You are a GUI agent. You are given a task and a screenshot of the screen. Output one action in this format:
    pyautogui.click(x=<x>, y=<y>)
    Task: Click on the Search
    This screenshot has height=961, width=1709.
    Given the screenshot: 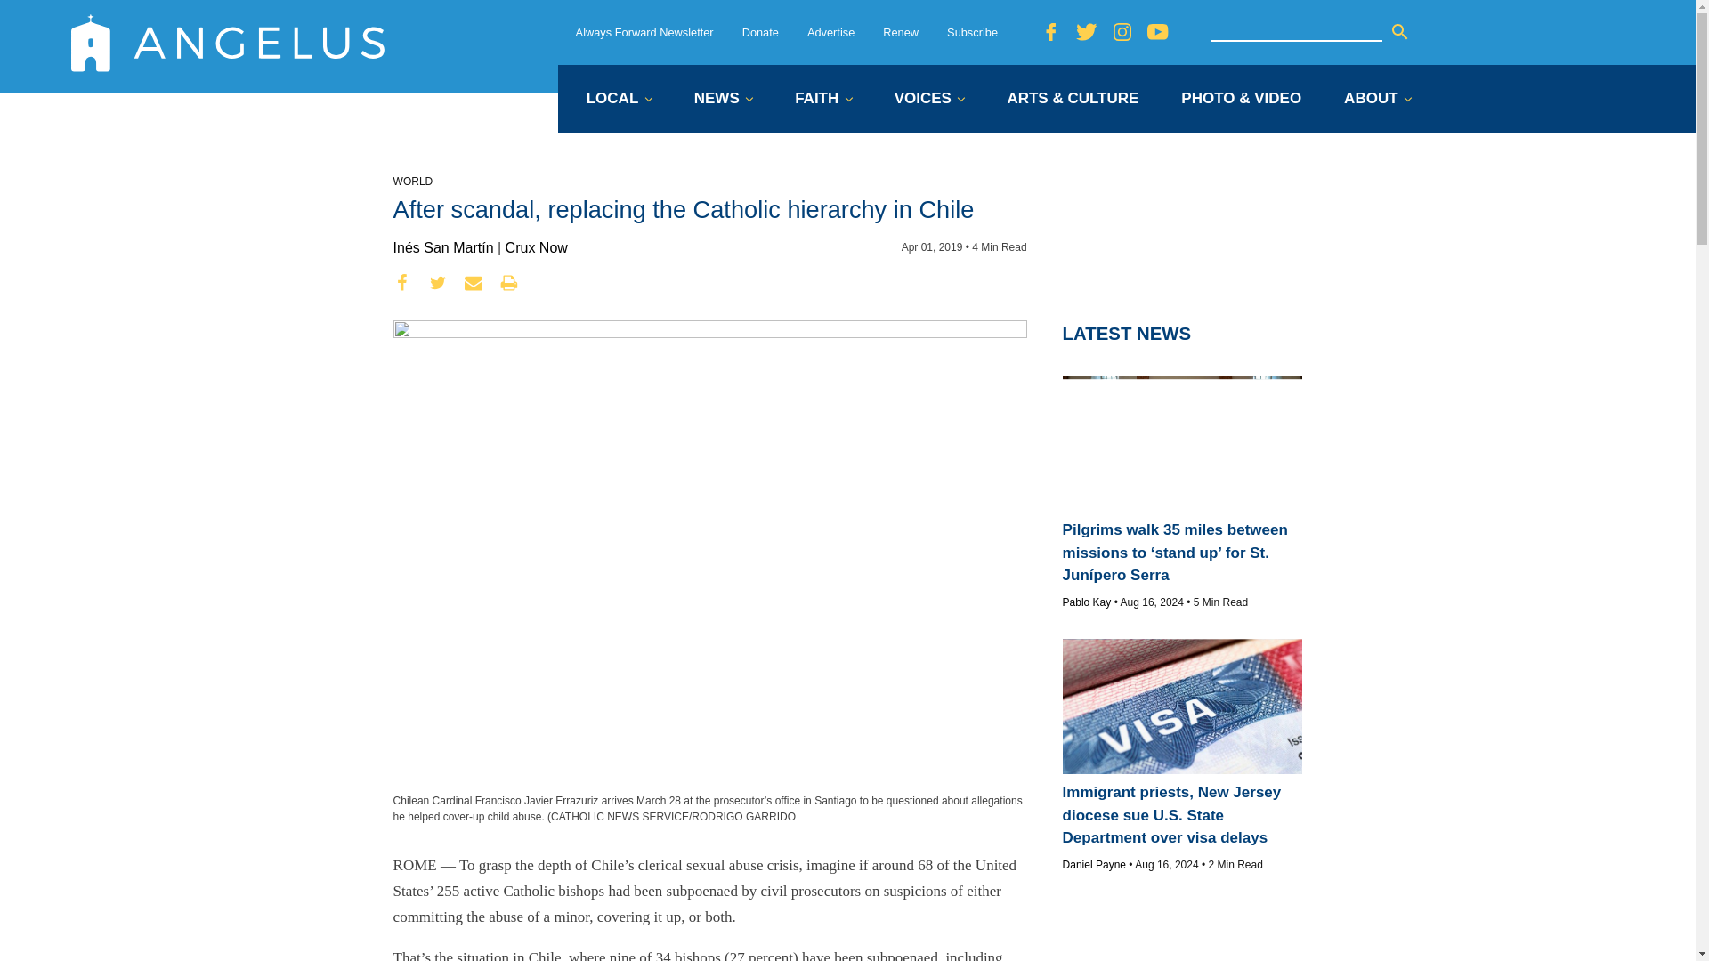 What is the action you would take?
    pyautogui.click(x=1399, y=31)
    